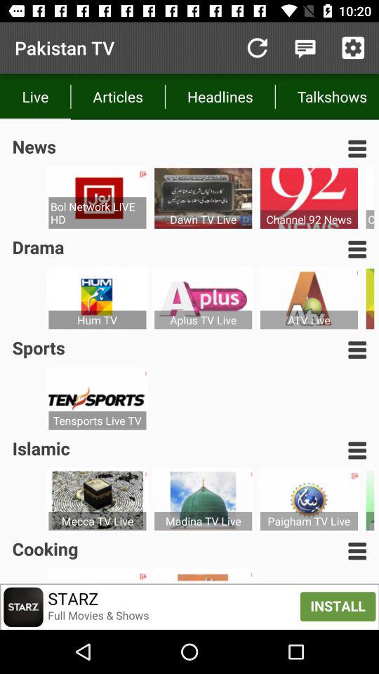  I want to click on more button of the same catergory, so click(357, 550).